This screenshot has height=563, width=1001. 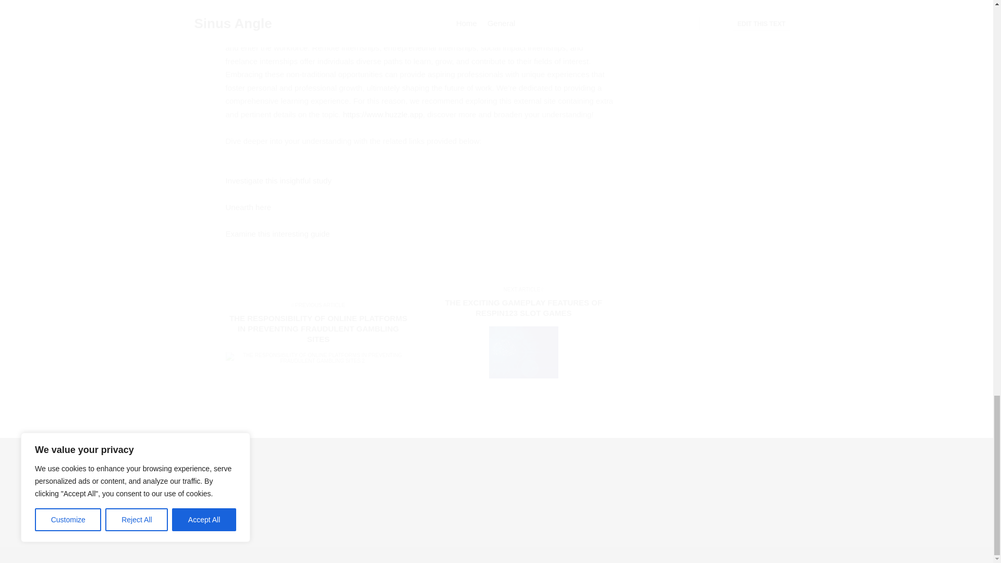 What do you see at coordinates (374, 34) in the screenshot?
I see `opportunities` at bounding box center [374, 34].